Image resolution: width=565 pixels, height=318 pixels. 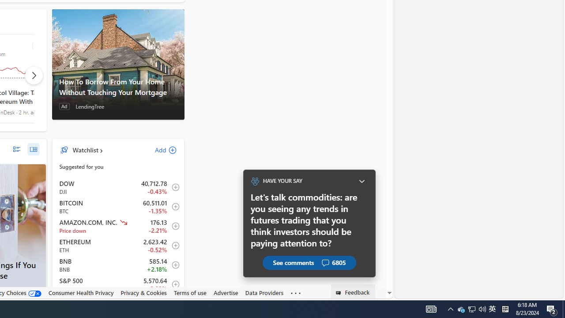 What do you see at coordinates (81, 293) in the screenshot?
I see `Consumer Health Privacy` at bounding box center [81, 293].